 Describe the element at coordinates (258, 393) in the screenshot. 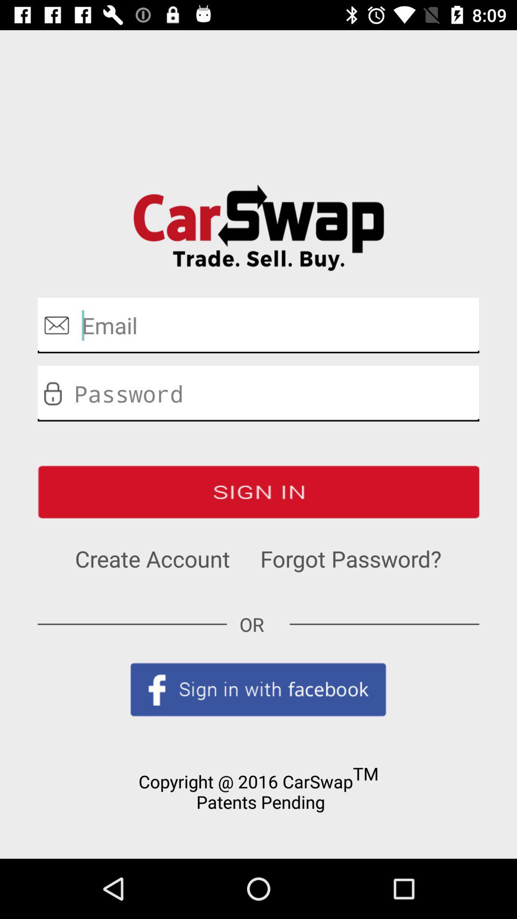

I see `opens a field to type a password` at that location.